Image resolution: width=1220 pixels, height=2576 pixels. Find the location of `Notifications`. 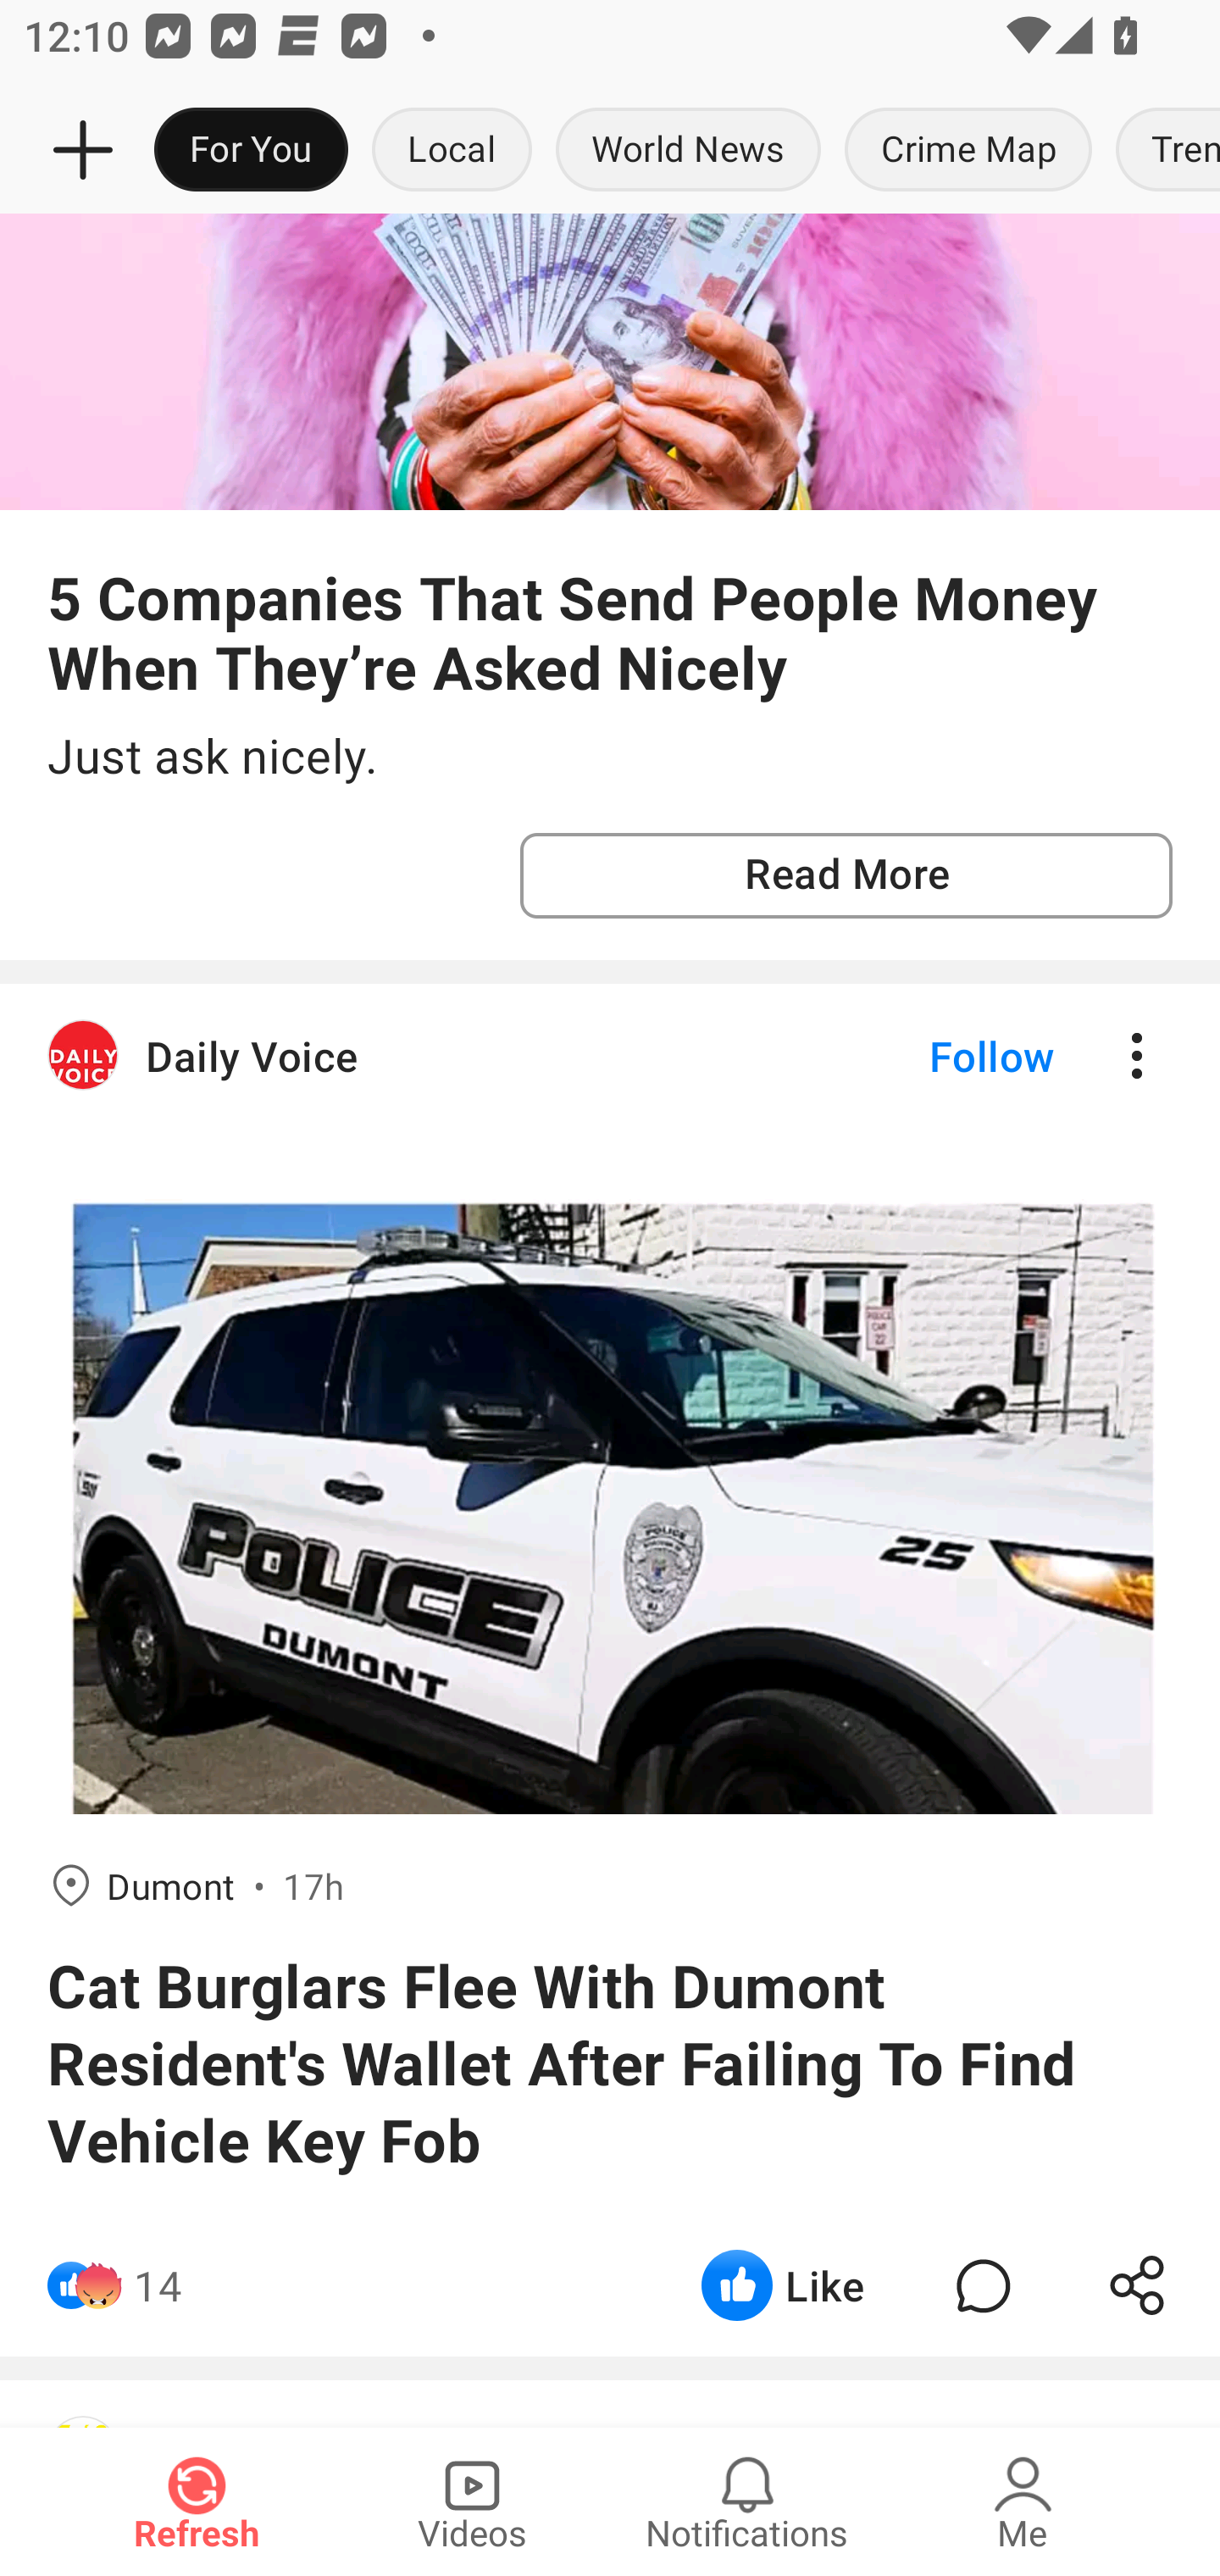

Notifications is located at coordinates (747, 2501).